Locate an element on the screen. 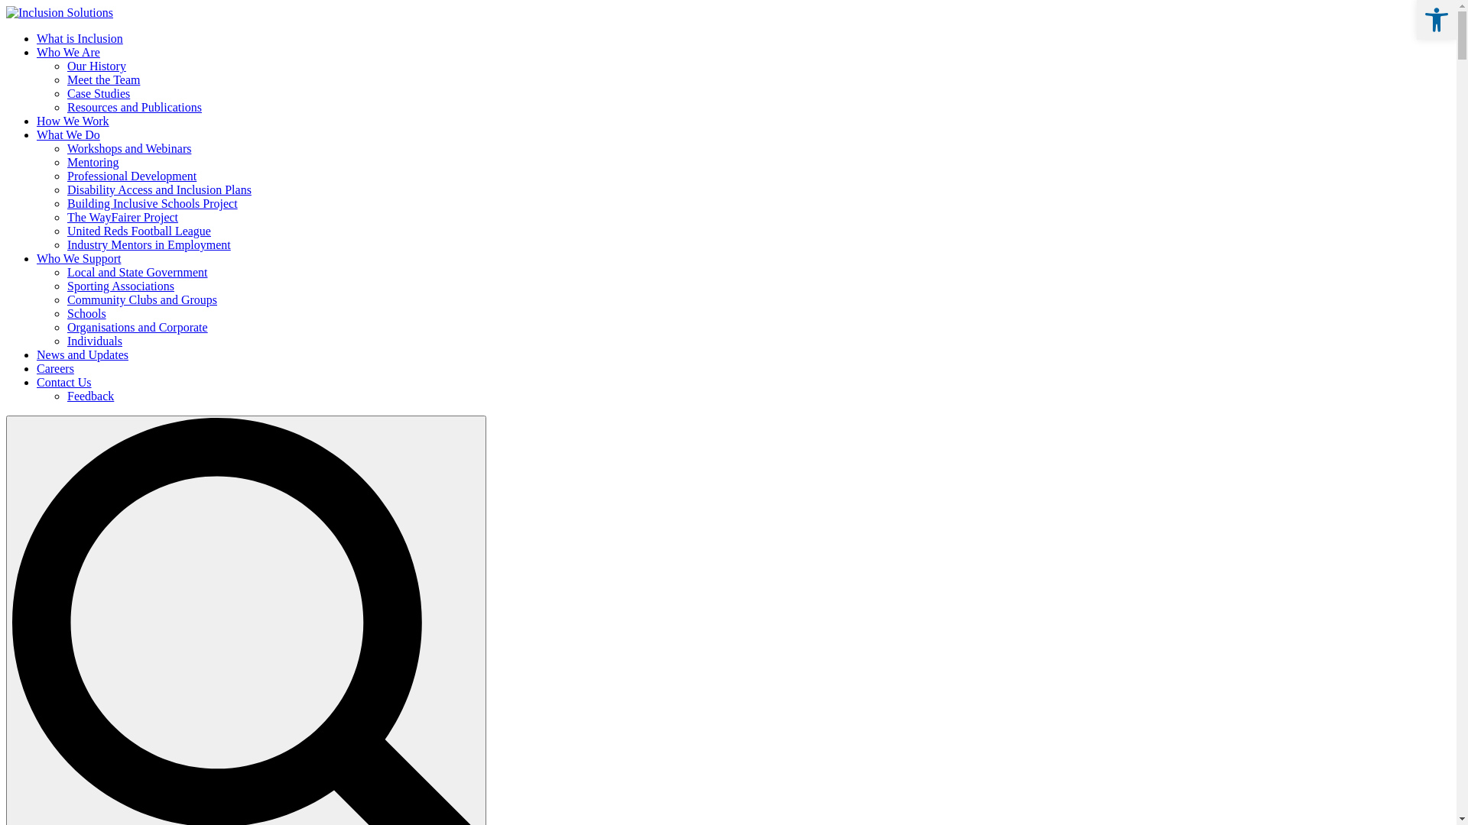 The width and height of the screenshot is (1468, 825). Disability Access and Inclusion Plans is located at coordinates (159, 189).